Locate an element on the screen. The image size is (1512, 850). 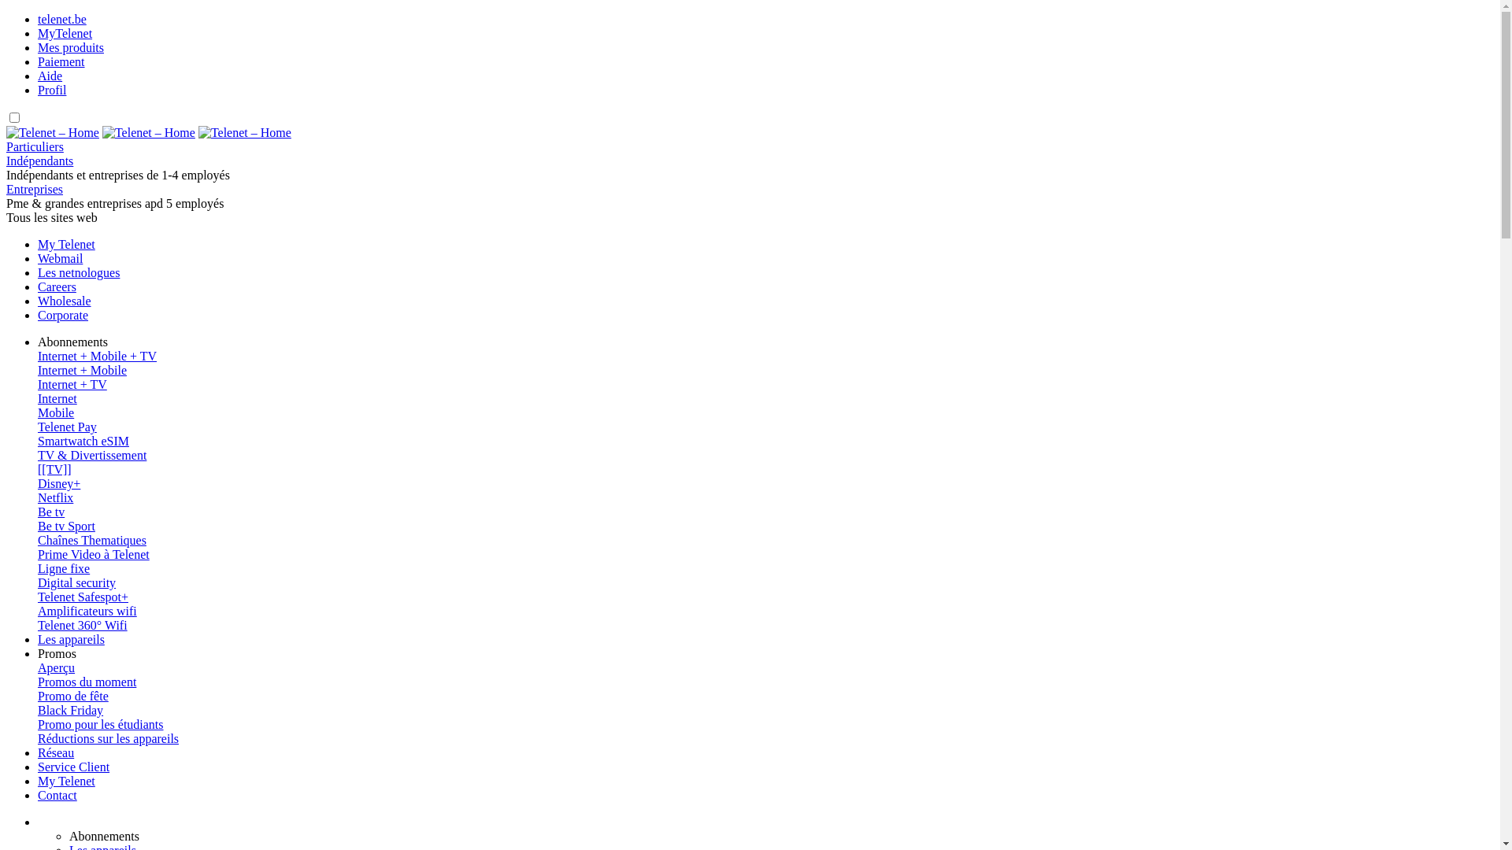
Abonnements is located at coordinates (72, 342).